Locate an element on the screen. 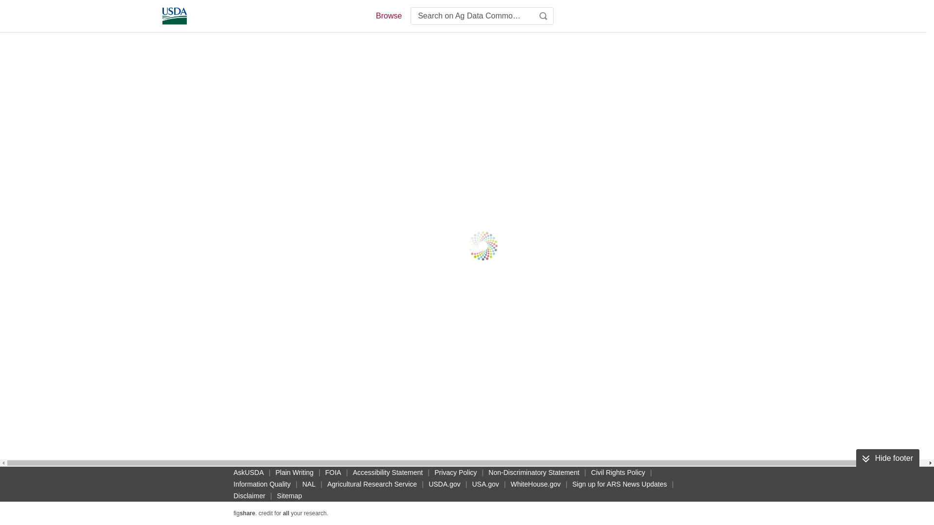  Plain Writing is located at coordinates (294, 472).